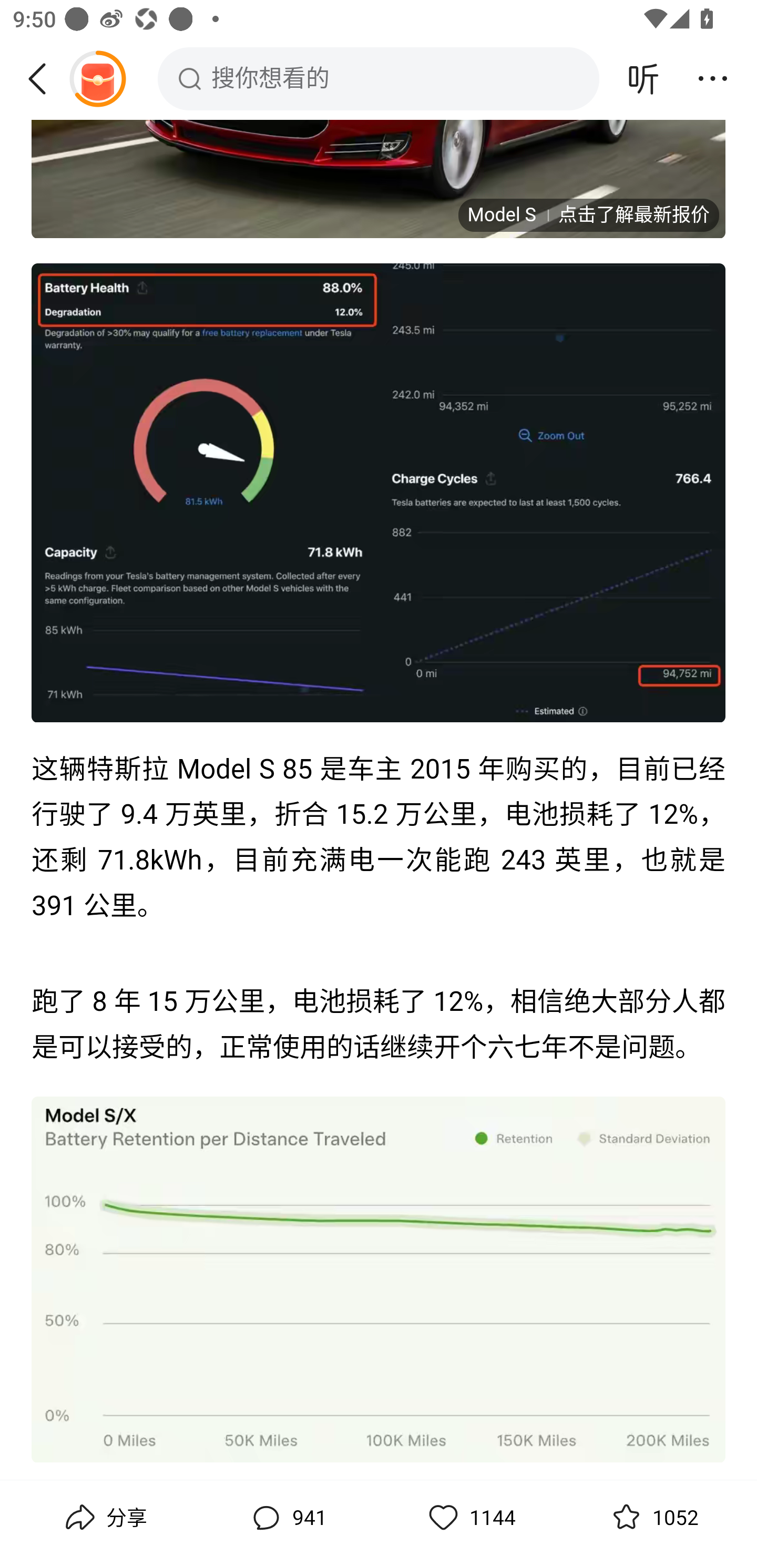 The image size is (757, 1556). I want to click on 更多操作, so click(713, 78).